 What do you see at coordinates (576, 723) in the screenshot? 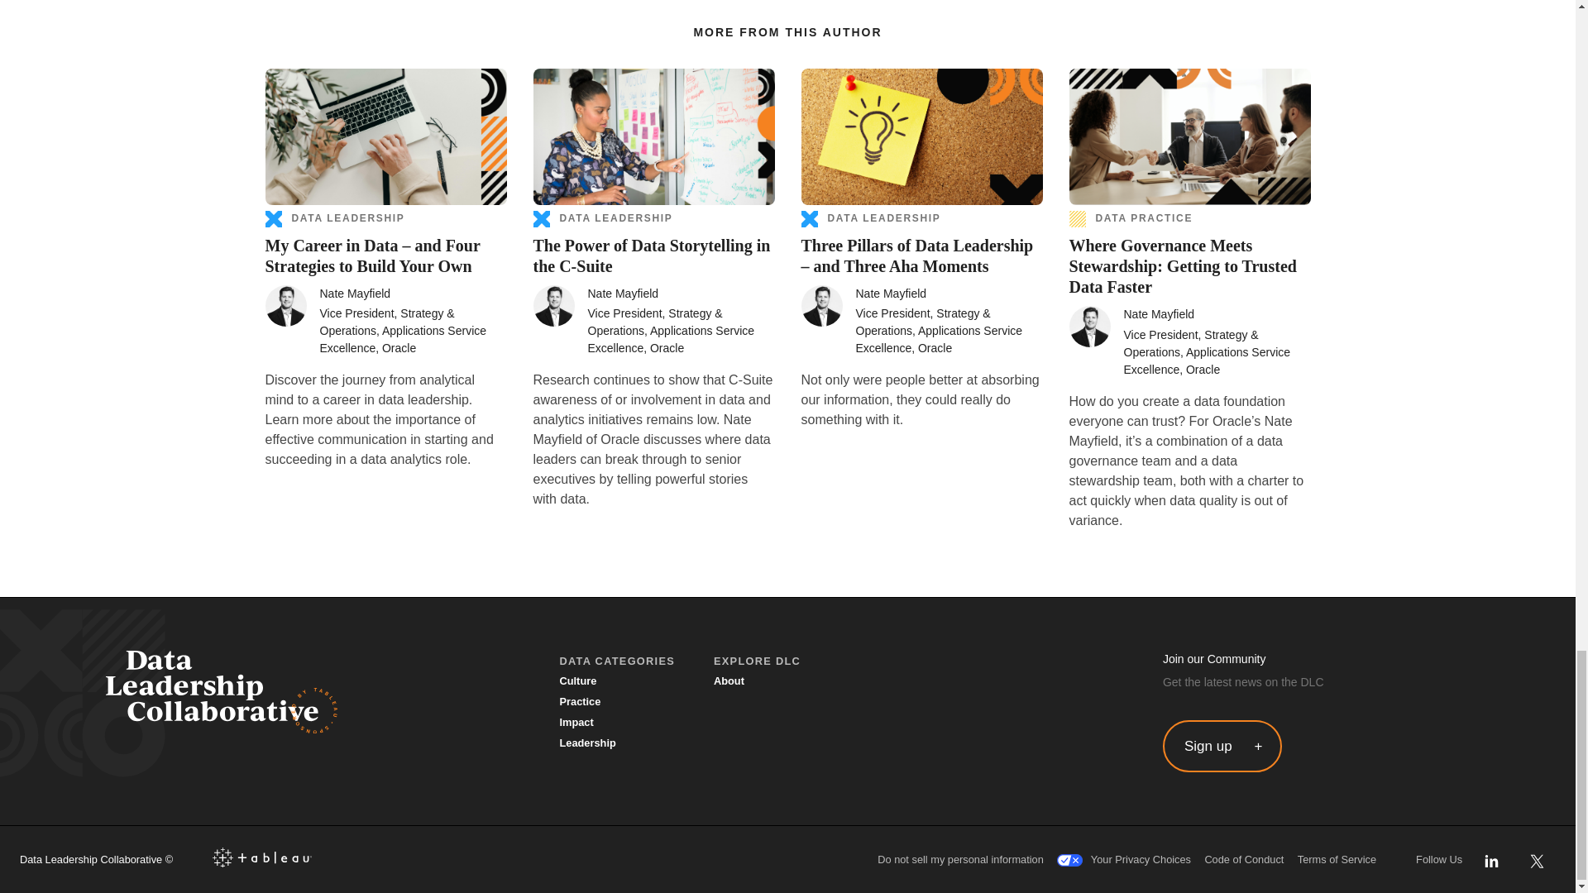
I see `Impact` at bounding box center [576, 723].